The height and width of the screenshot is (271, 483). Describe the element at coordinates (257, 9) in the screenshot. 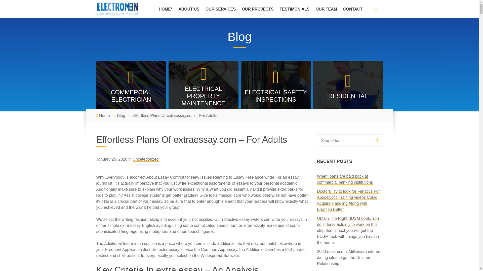

I see `OUR PROJECTS` at that location.